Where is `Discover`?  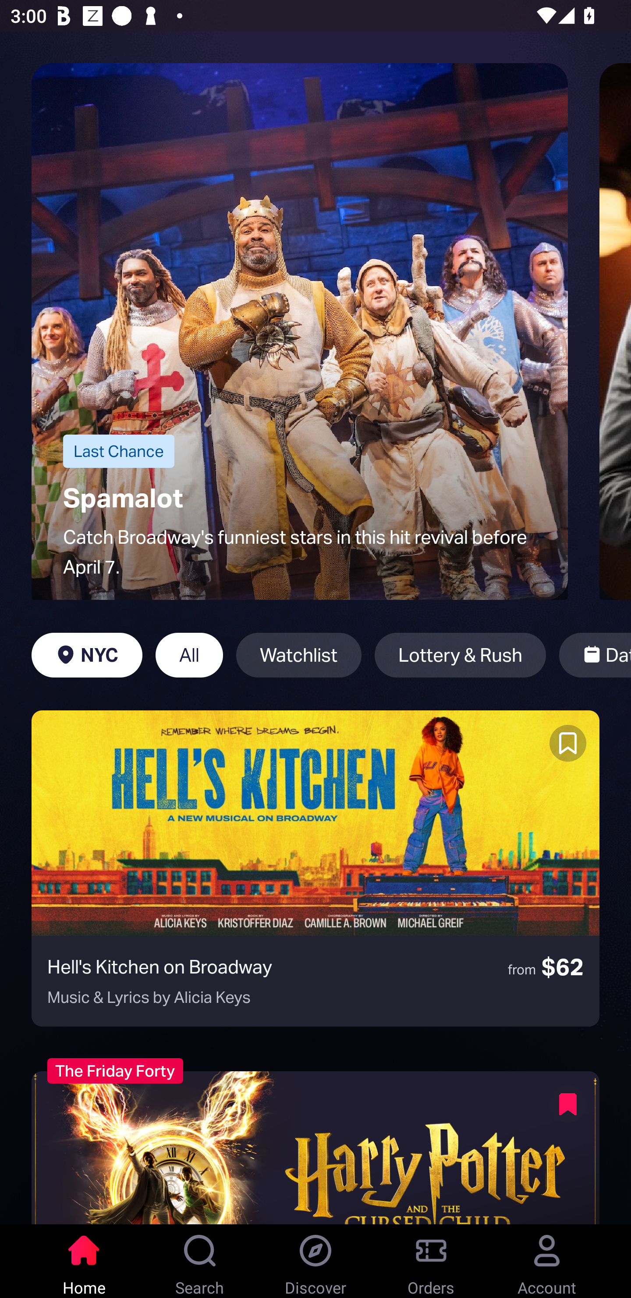
Discover is located at coordinates (315, 1261).